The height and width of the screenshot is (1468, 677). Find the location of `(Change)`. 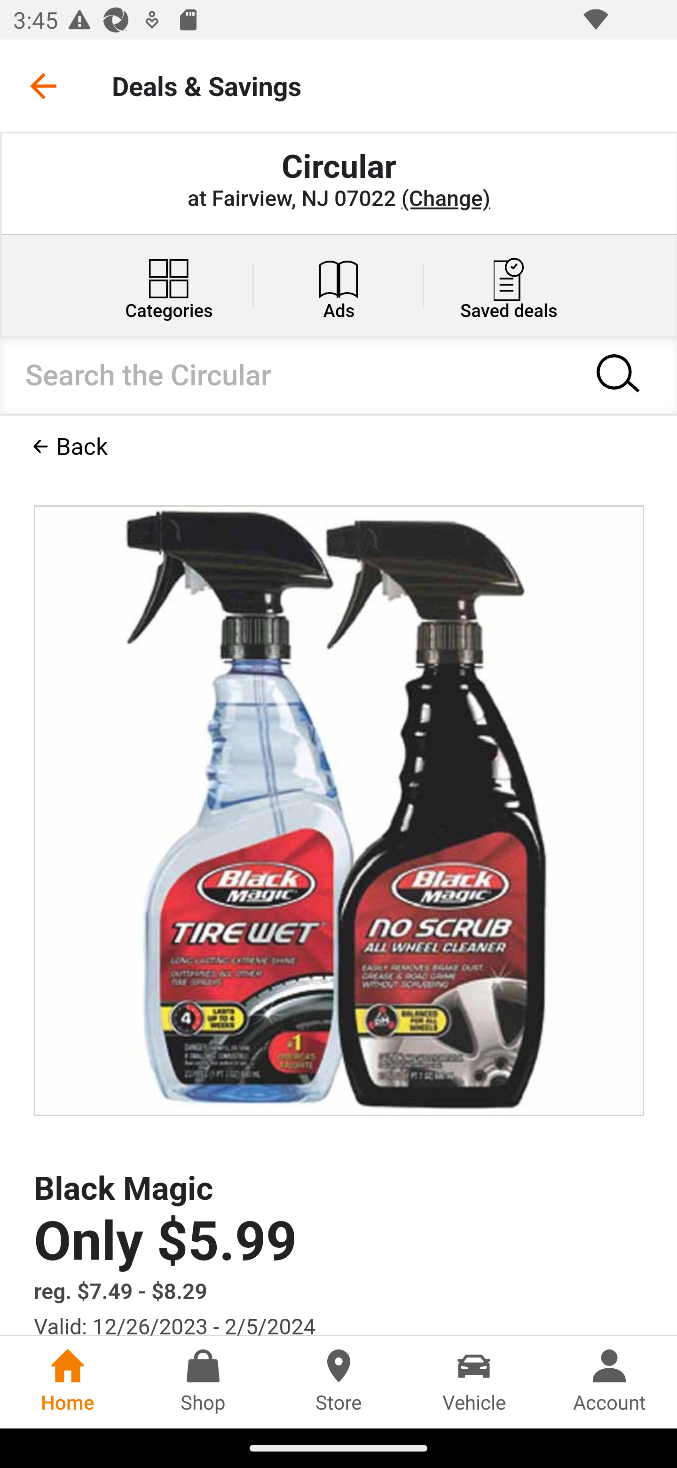

(Change) is located at coordinates (445, 199).